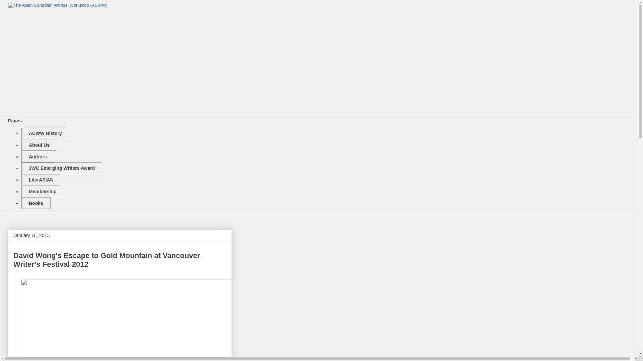  Describe the element at coordinates (36, 203) in the screenshot. I see `Books` at that location.